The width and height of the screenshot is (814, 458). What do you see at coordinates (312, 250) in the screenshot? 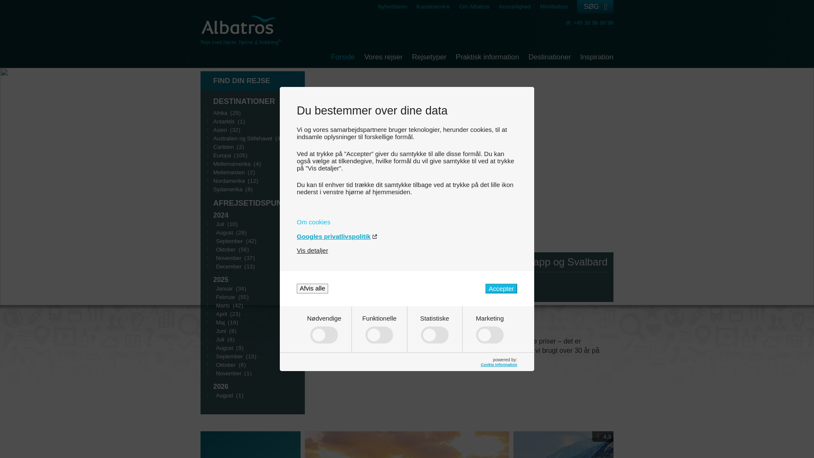
I see `Vis detaljer` at bounding box center [312, 250].